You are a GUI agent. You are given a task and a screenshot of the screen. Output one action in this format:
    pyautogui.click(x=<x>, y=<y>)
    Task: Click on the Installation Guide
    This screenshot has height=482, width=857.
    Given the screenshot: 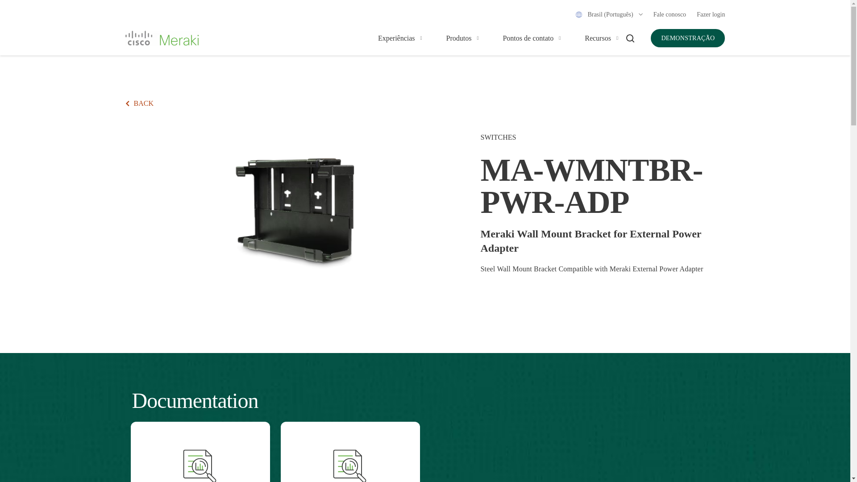 What is the action you would take?
    pyautogui.click(x=350, y=447)
    